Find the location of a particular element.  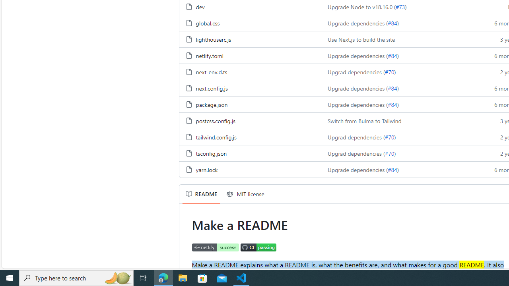

netlify.toml, (File) is located at coordinates (209, 56).